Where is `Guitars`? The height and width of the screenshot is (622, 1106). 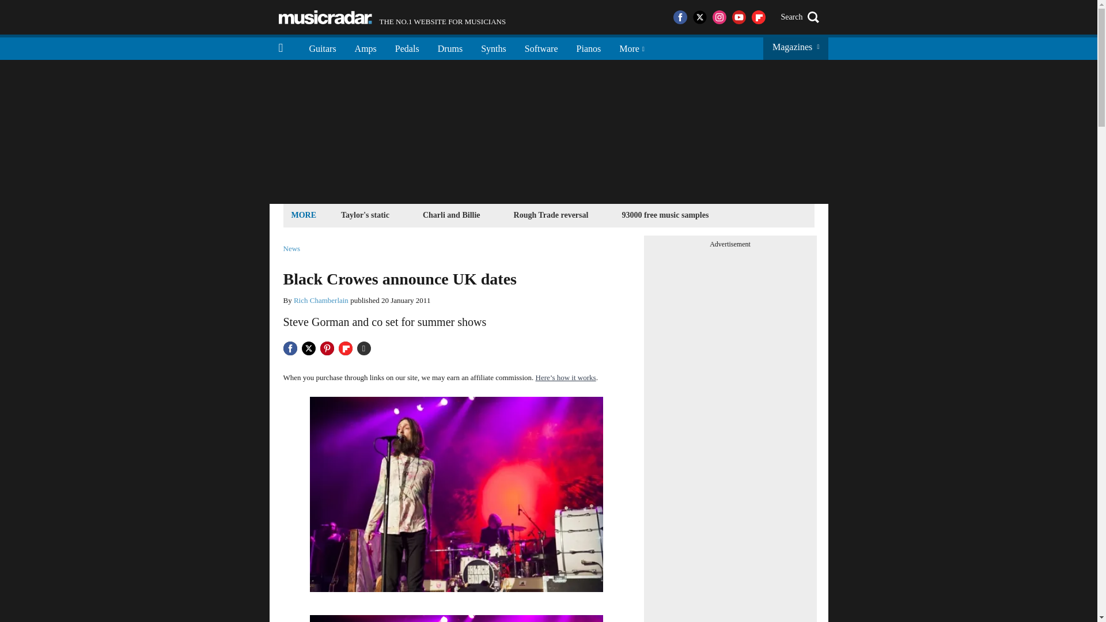
Guitars is located at coordinates (551, 214).